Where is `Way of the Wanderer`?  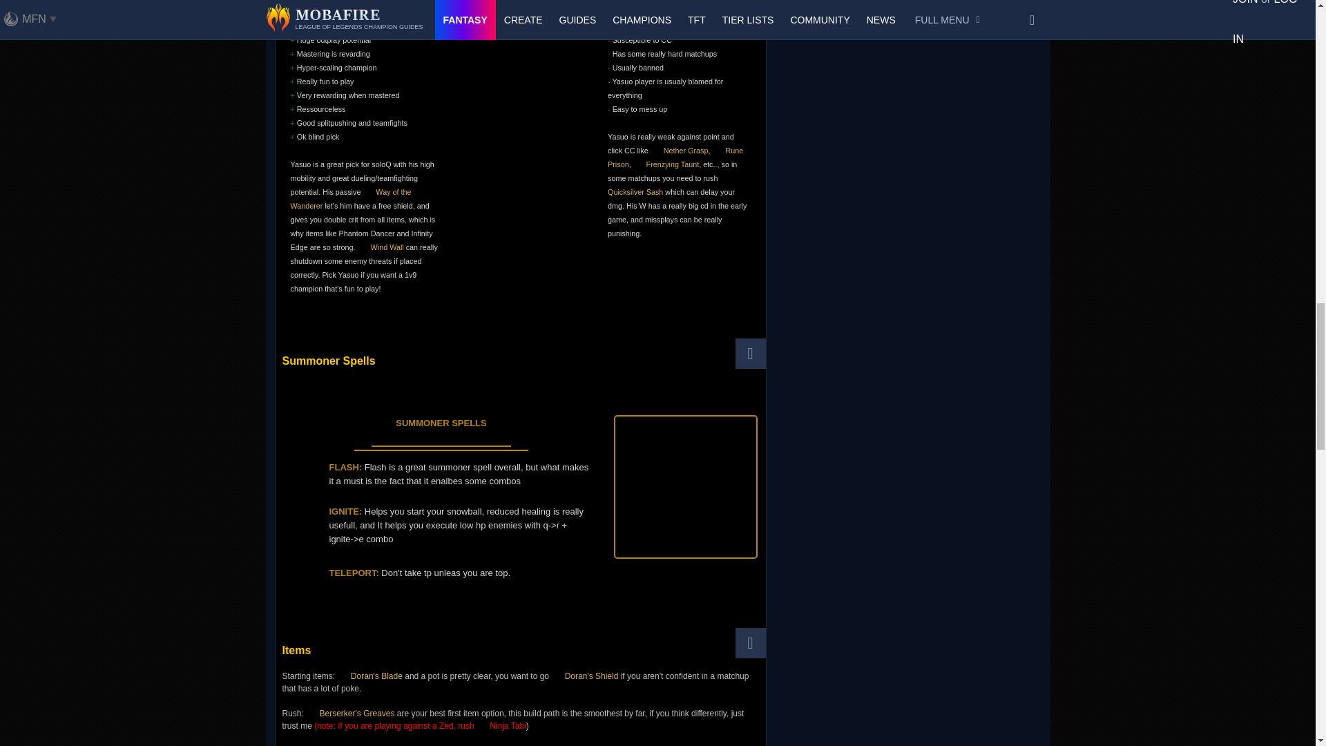
Way of the Wanderer is located at coordinates (351, 199).